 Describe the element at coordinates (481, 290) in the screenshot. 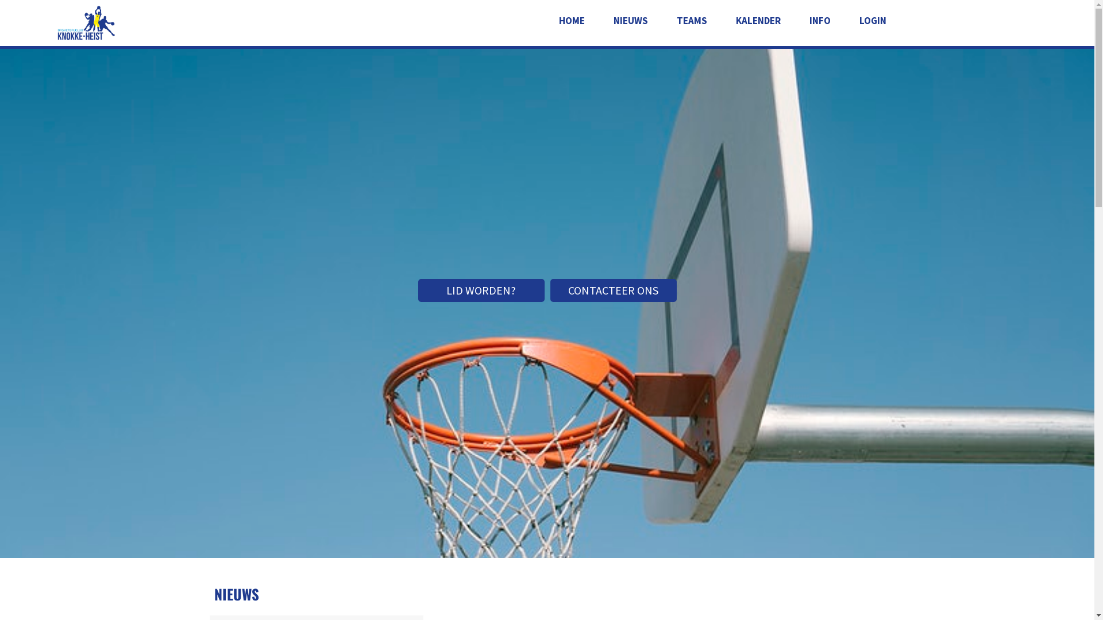

I see `LID WORDEN?` at that location.